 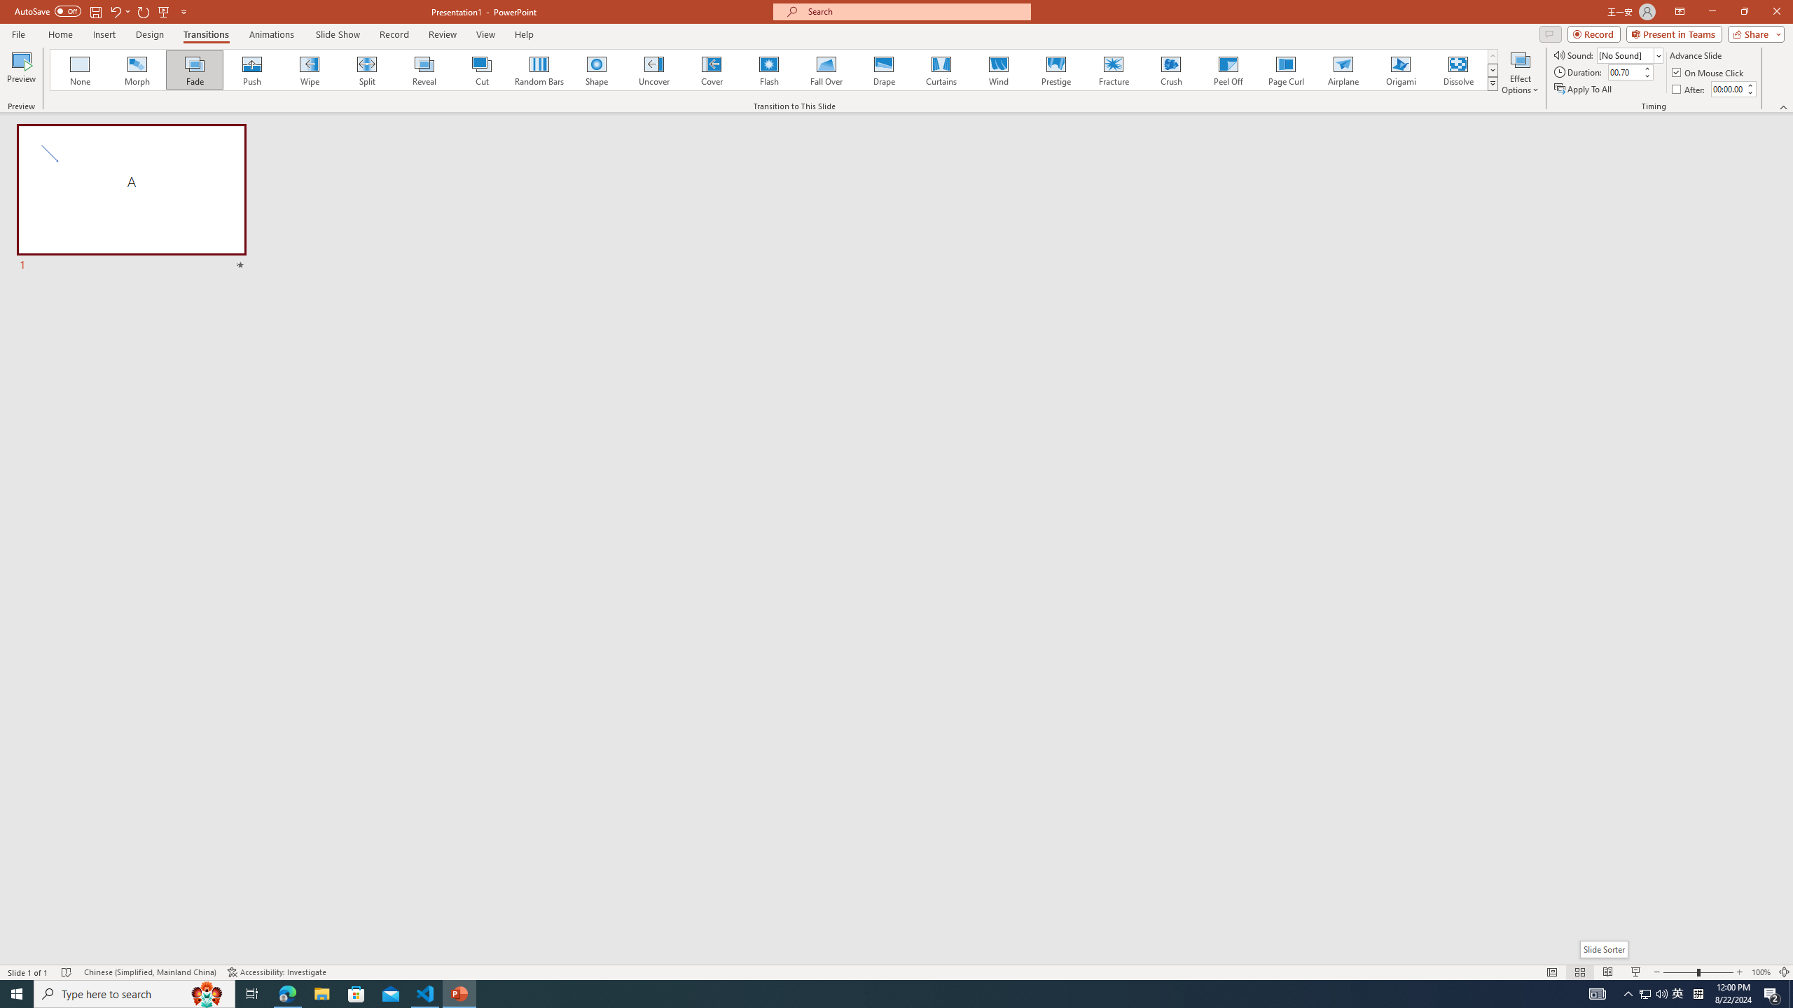 I want to click on On Mouse Click, so click(x=1709, y=73).